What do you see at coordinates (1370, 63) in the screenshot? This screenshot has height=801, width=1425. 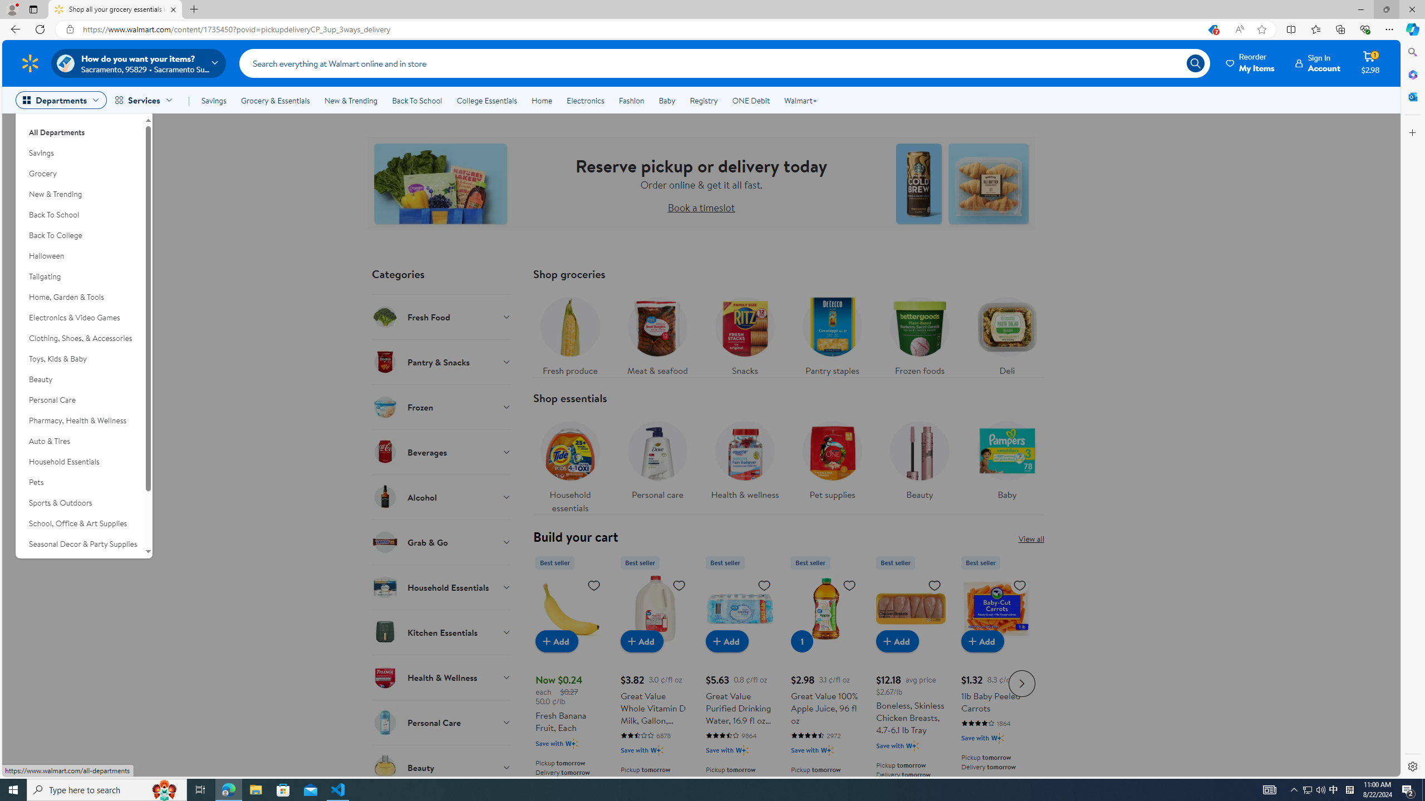 I see `Cart contains 1 item Total Amount $2.98` at bounding box center [1370, 63].